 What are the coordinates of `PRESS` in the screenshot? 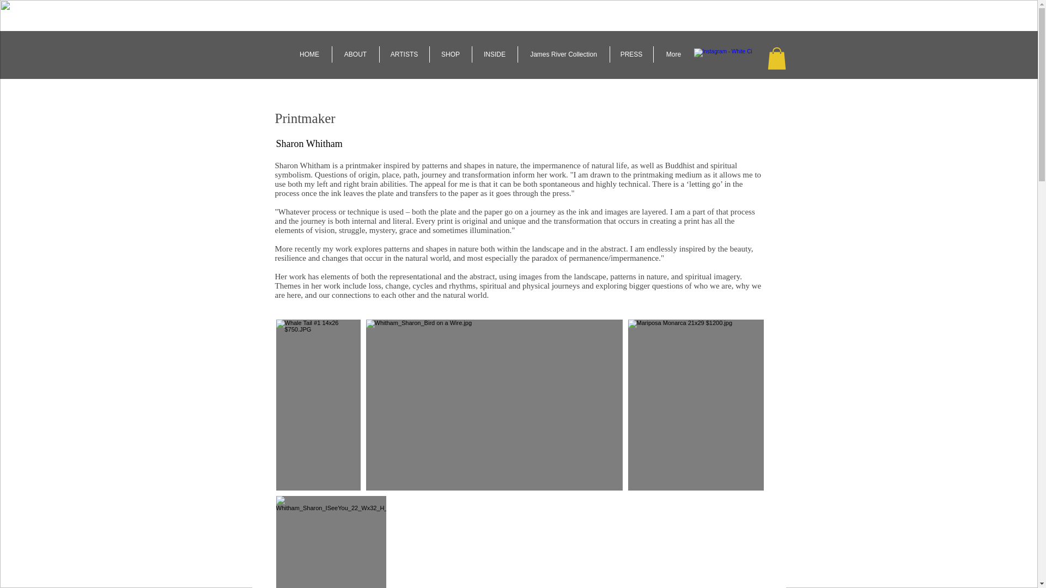 It's located at (631, 54).